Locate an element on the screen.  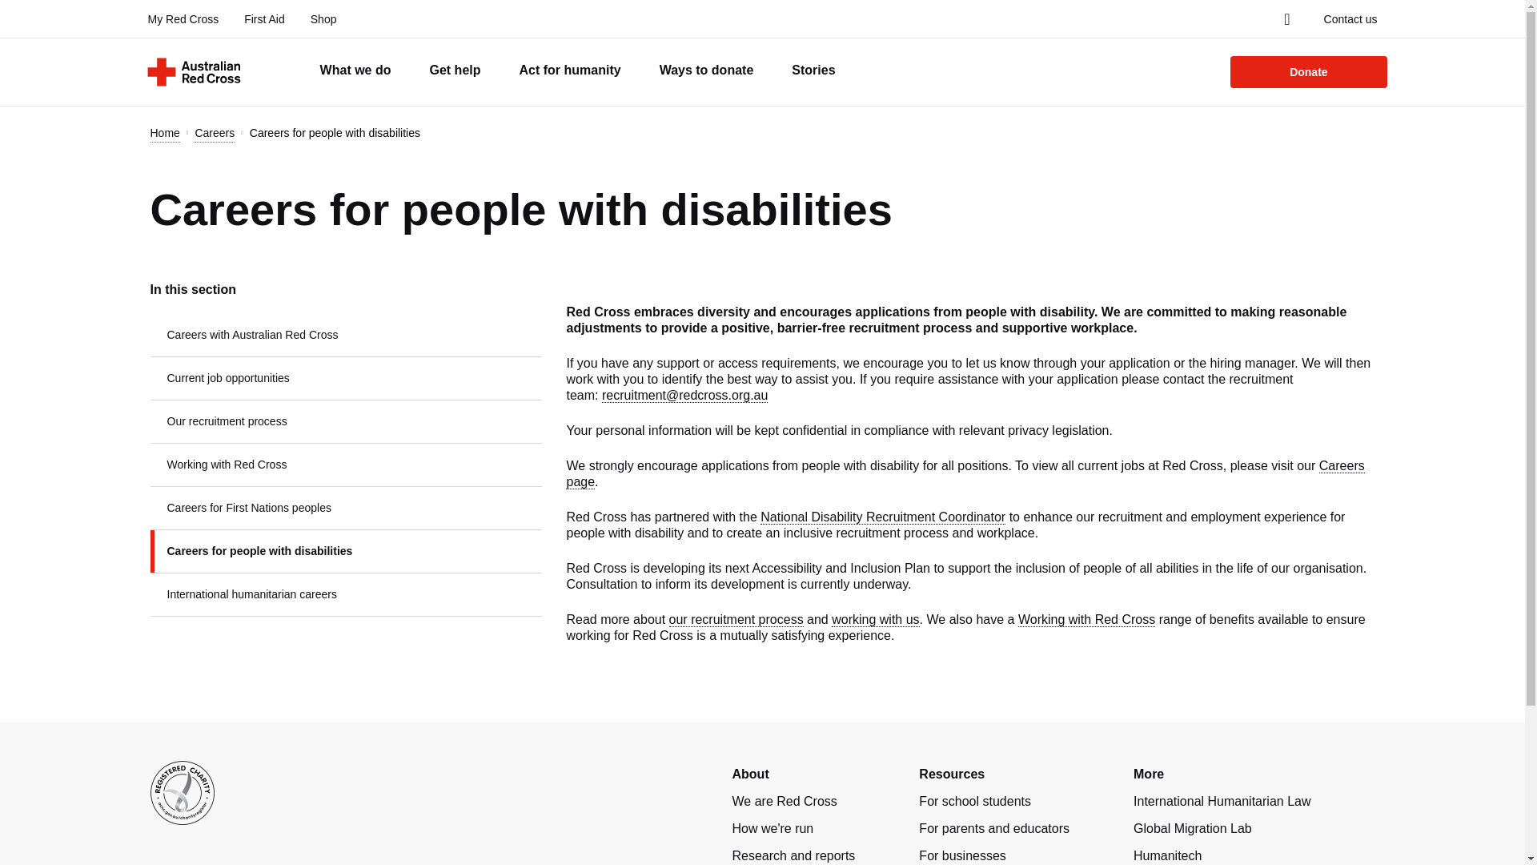
We are Red Cross is located at coordinates (783, 801).